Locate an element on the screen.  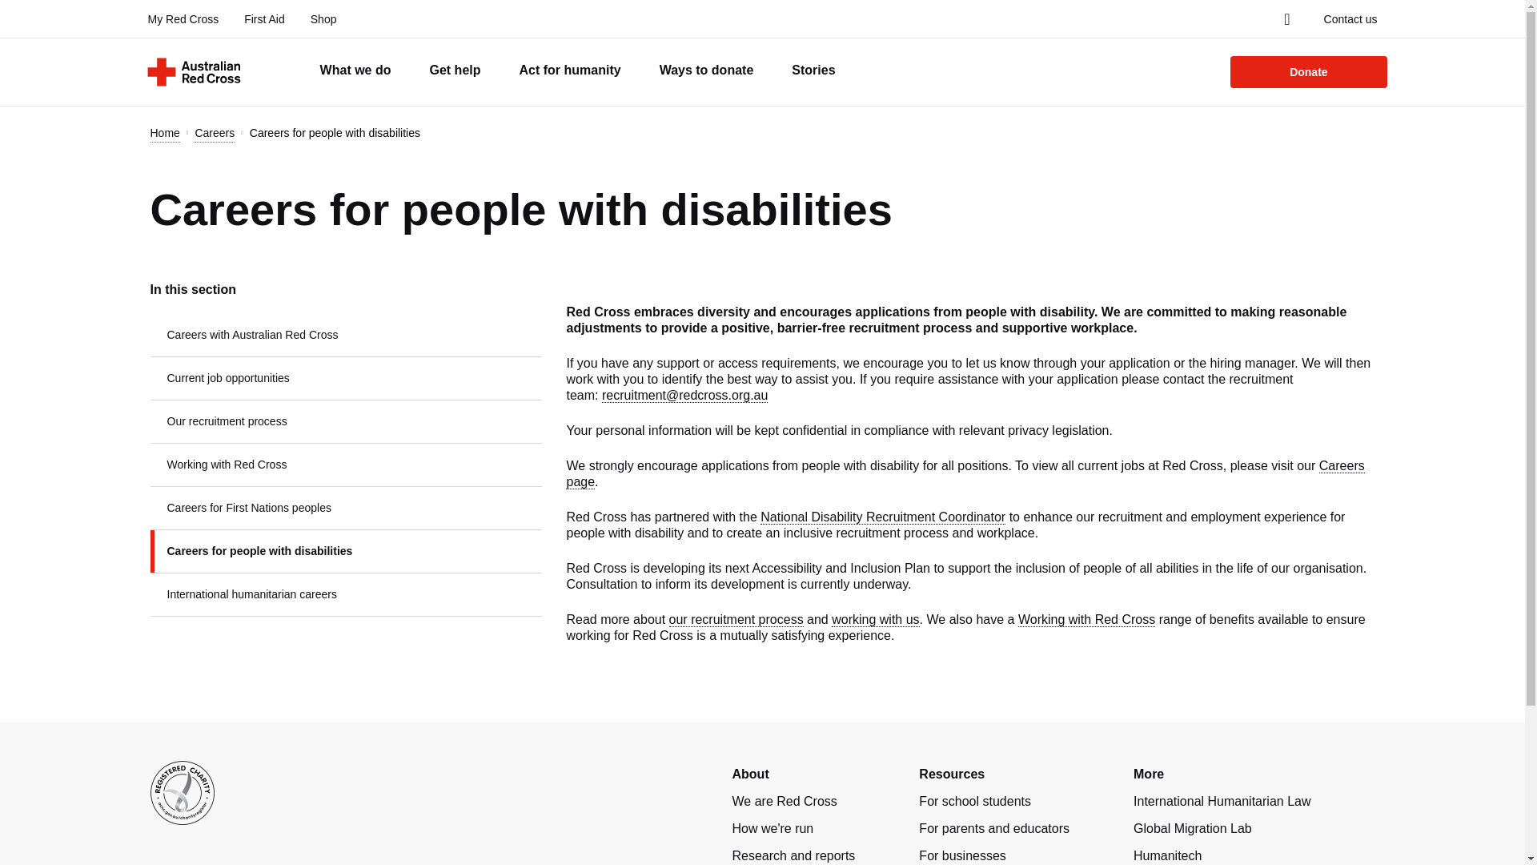
We are Red Cross is located at coordinates (783, 801).